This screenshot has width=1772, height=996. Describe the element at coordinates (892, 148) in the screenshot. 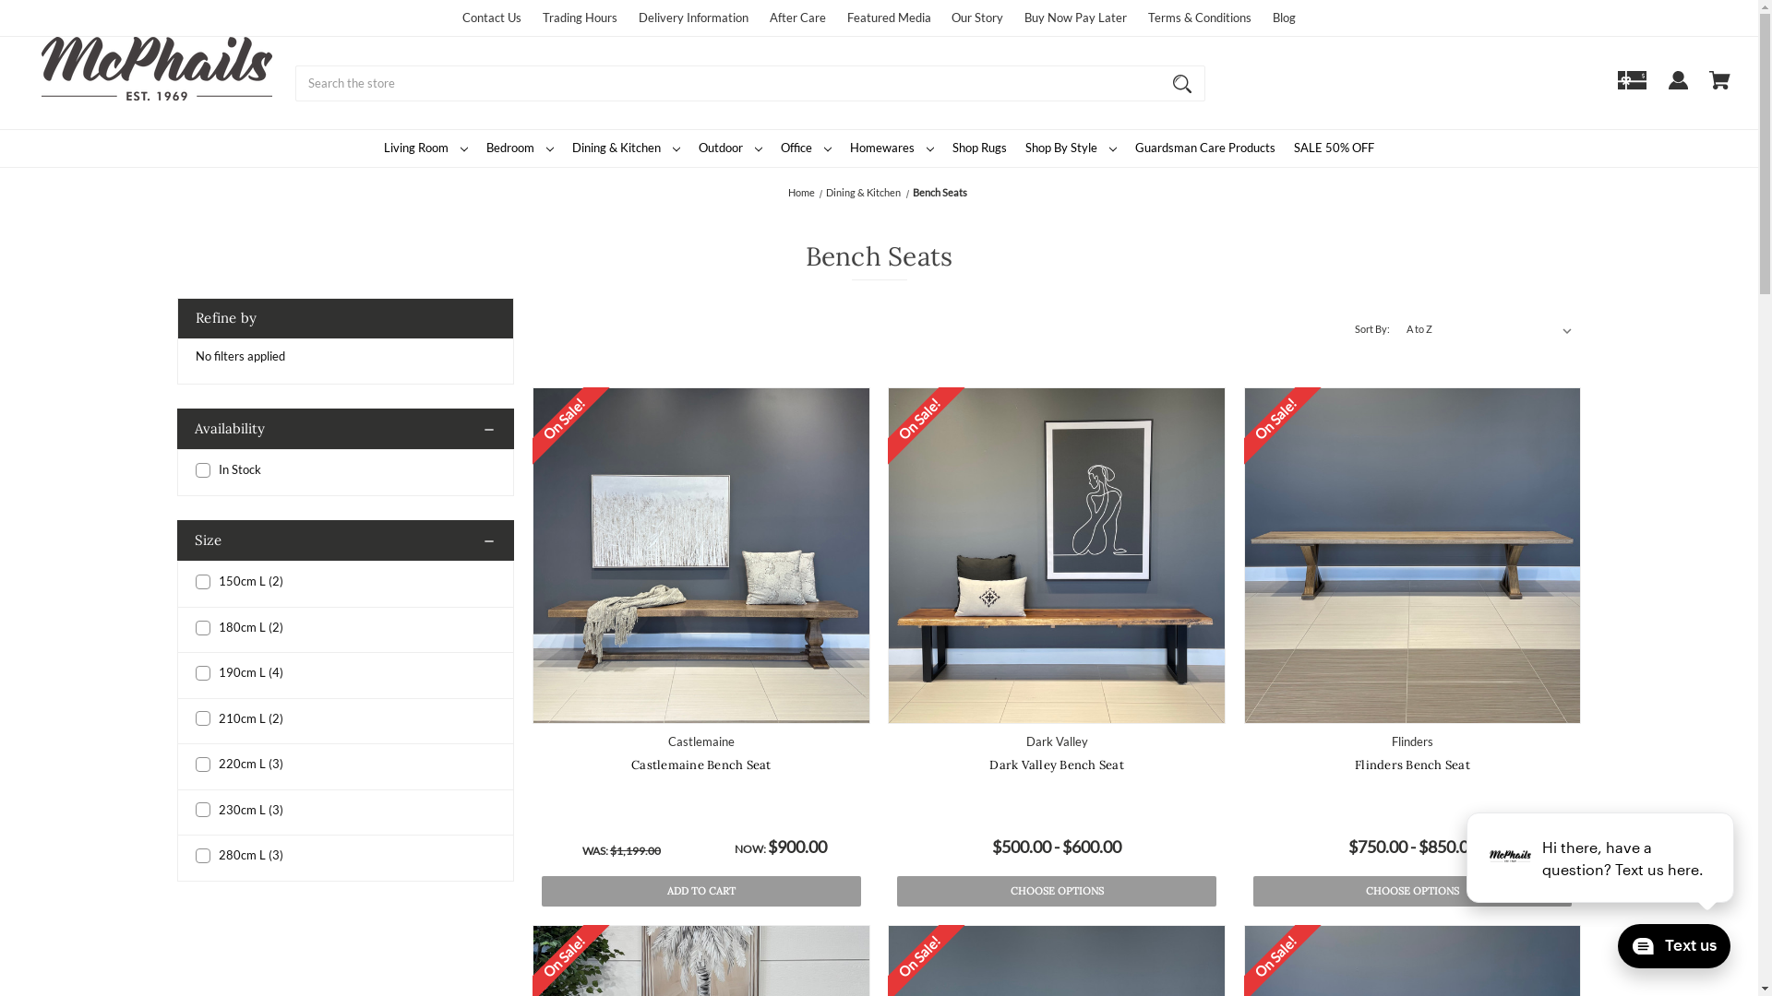

I see `Homewares` at that location.